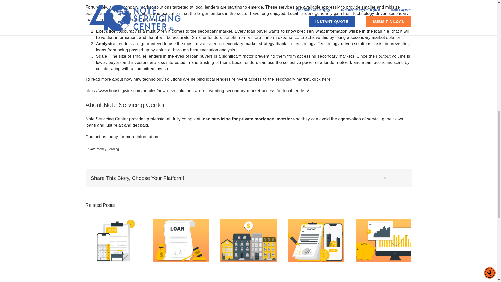  What do you see at coordinates (102, 137) in the screenshot?
I see `Contact us today` at bounding box center [102, 137].